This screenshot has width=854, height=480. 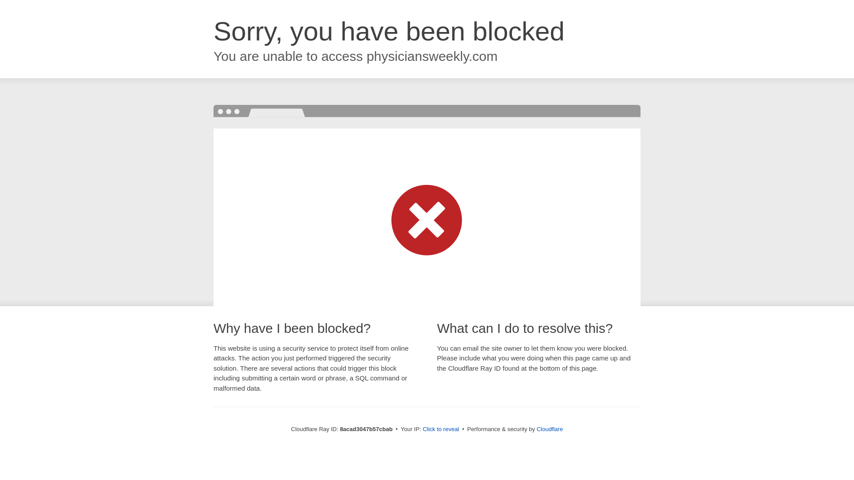 What do you see at coordinates (441, 429) in the screenshot?
I see `Click to reveal` at bounding box center [441, 429].